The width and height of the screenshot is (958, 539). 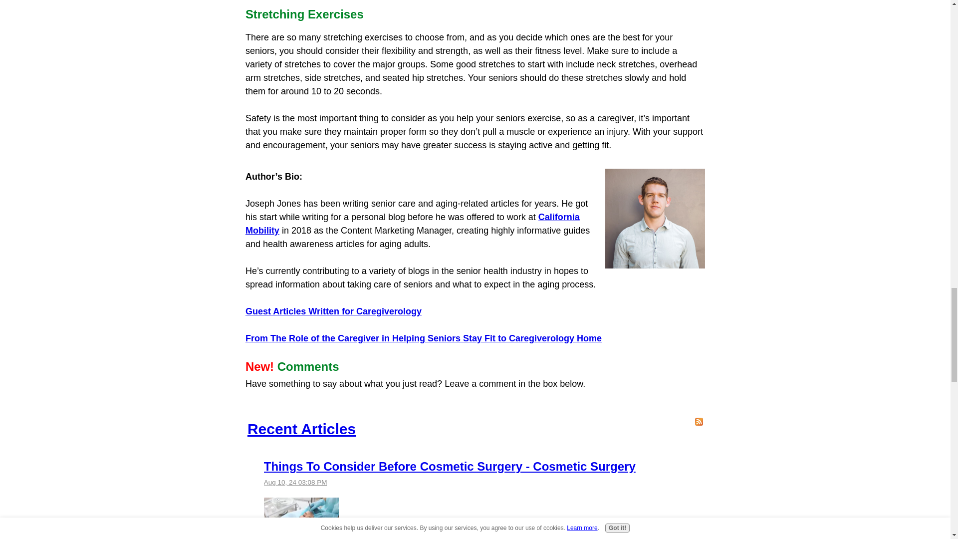 I want to click on Recent Articles, so click(x=301, y=429).